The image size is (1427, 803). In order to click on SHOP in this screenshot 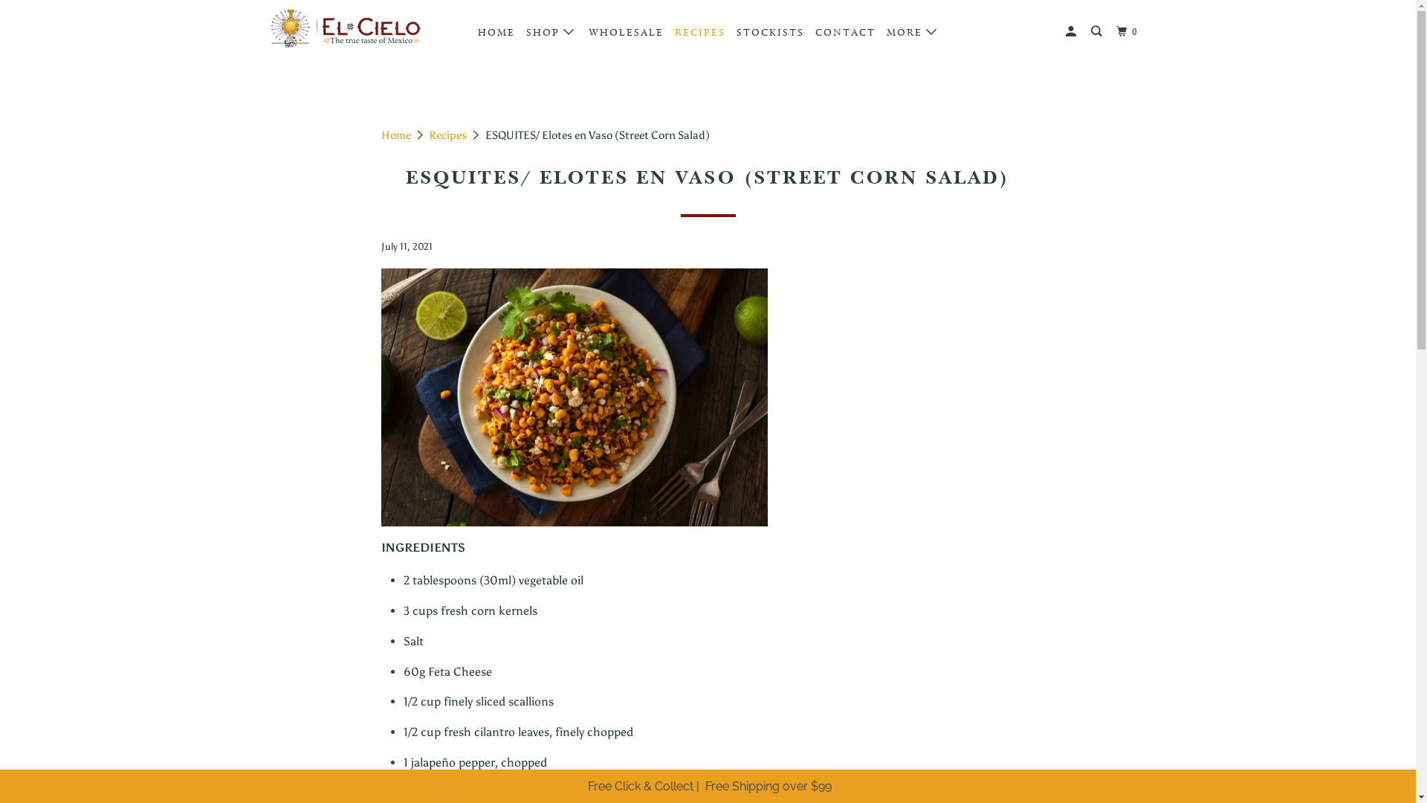, I will do `click(551, 32)`.